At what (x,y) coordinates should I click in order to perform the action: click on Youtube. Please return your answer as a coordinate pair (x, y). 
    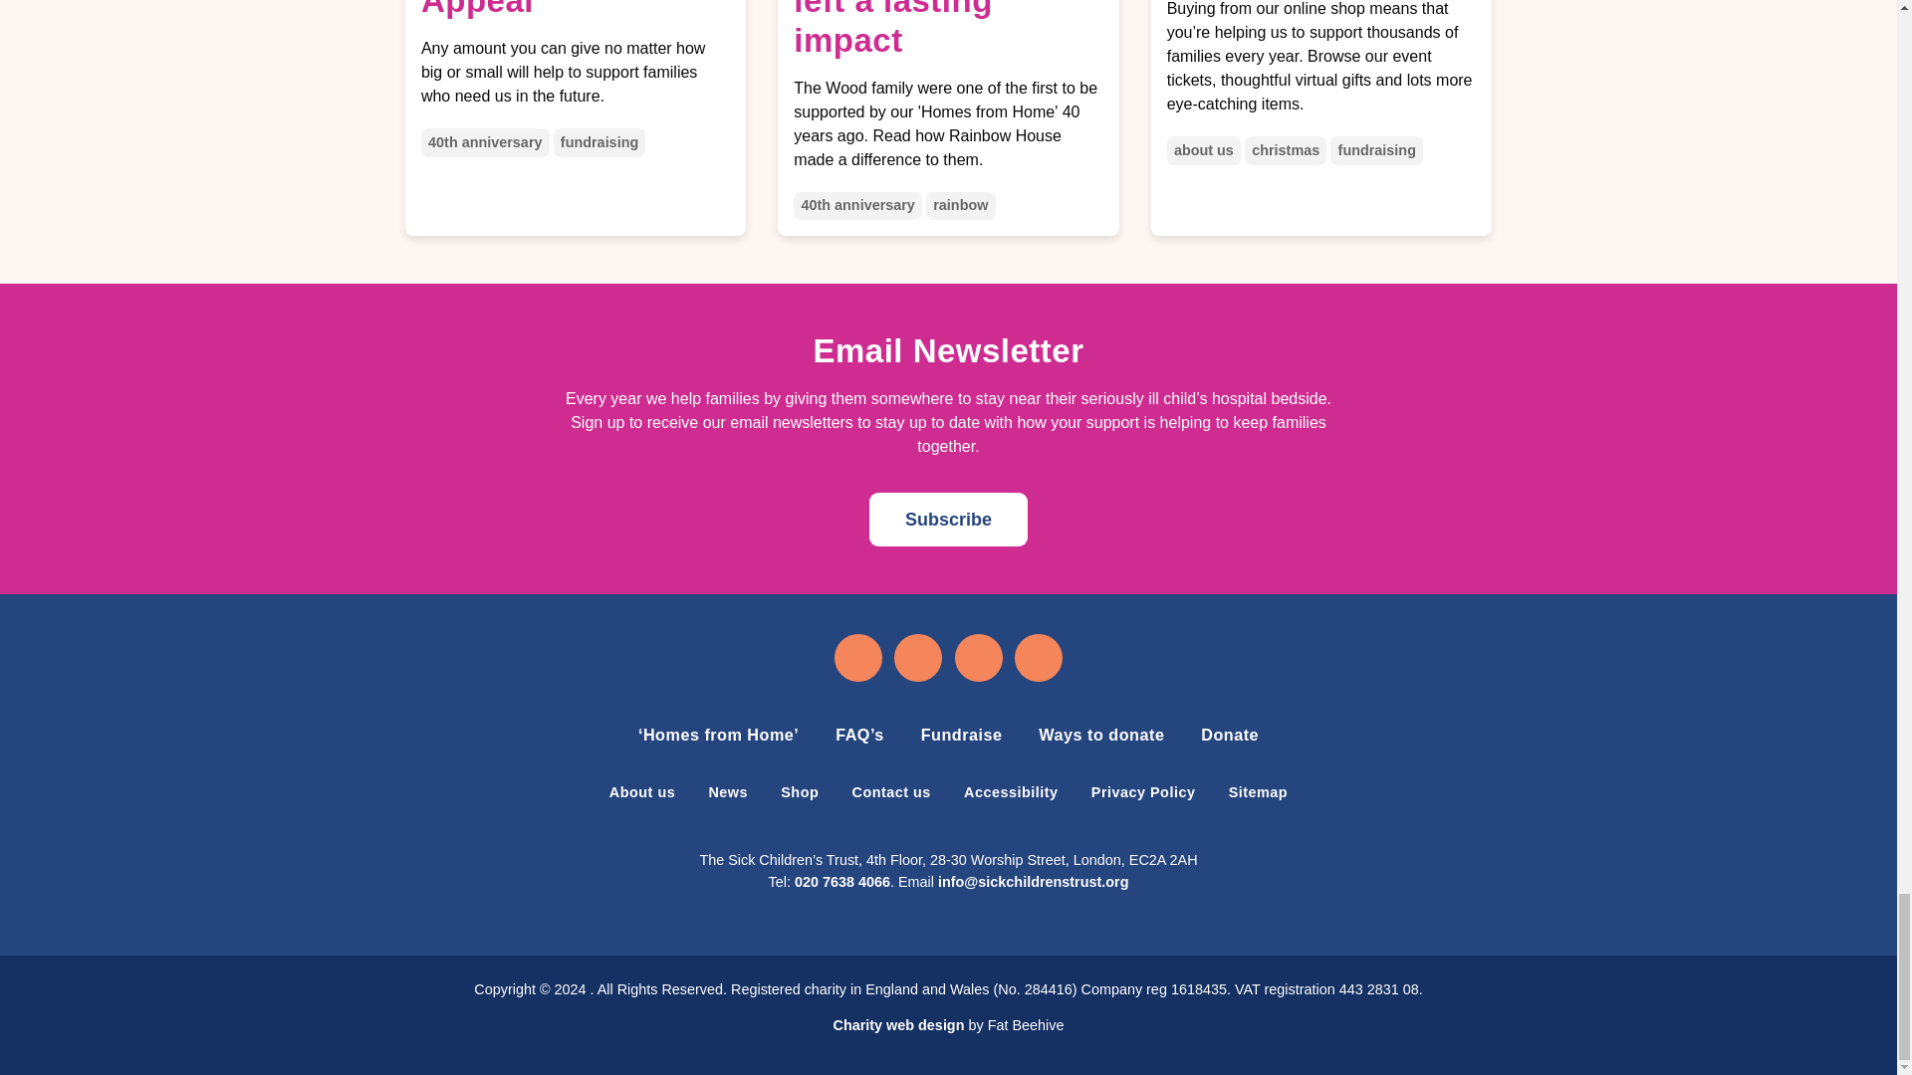
    Looking at the image, I should click on (1039, 657).